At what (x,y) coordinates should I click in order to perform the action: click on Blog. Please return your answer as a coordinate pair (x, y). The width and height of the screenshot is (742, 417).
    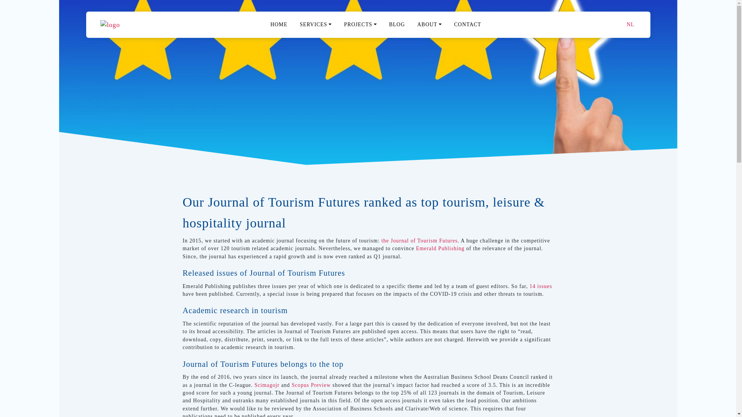
    Looking at the image, I should click on (397, 25).